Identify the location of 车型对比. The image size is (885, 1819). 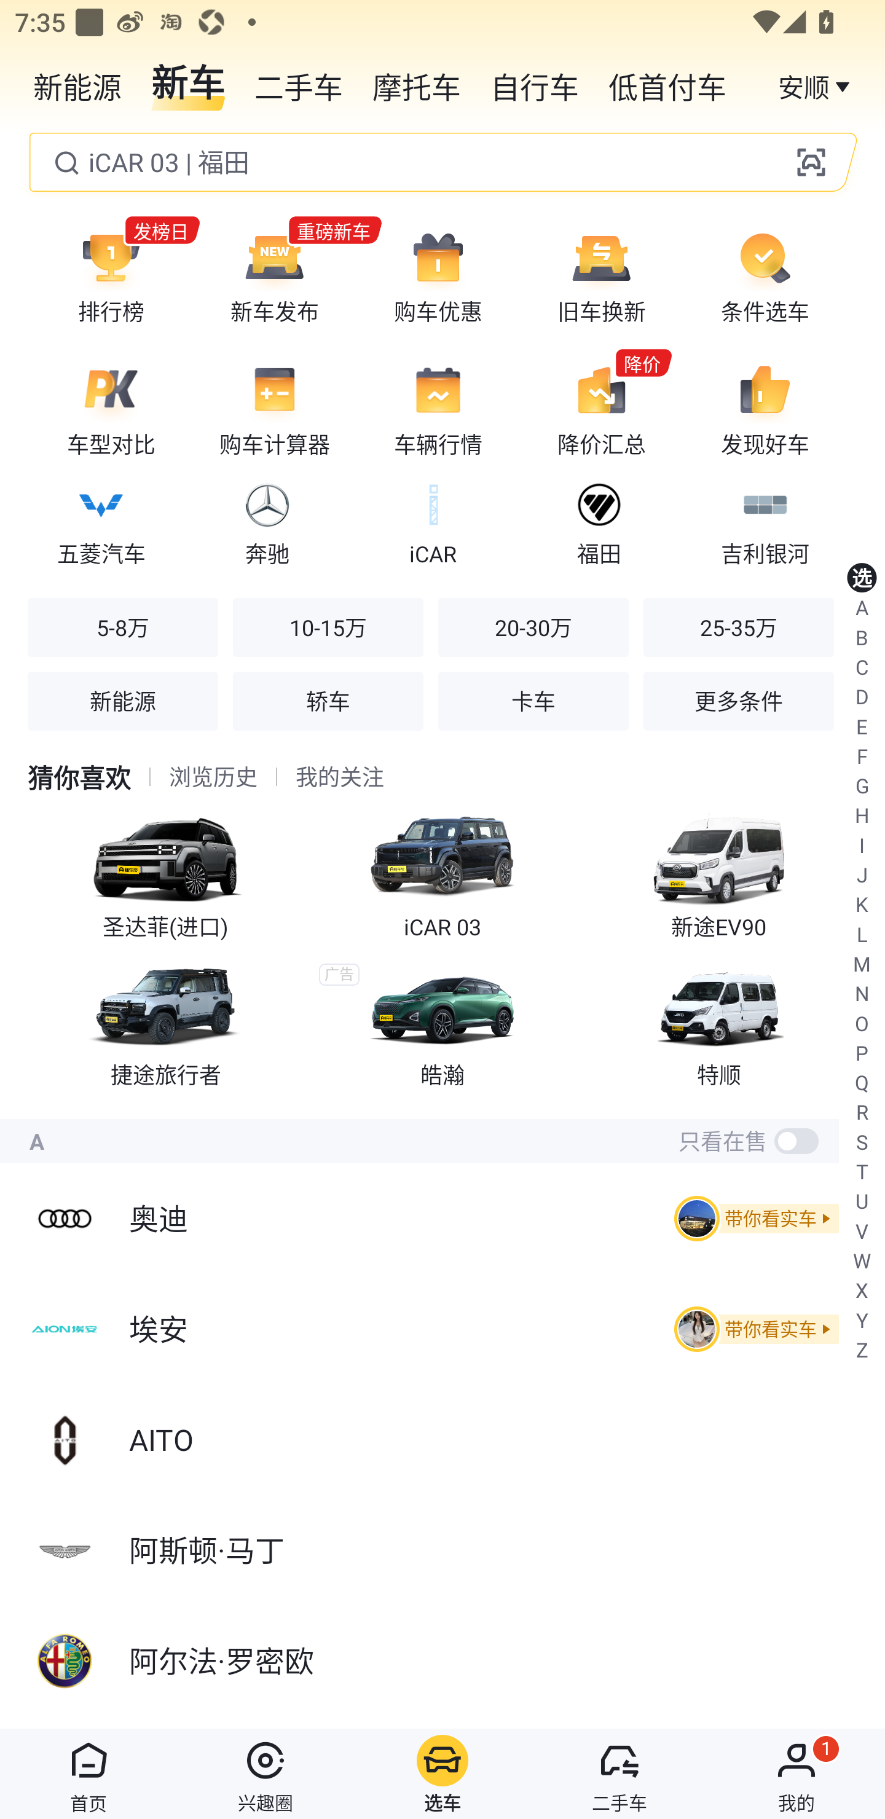
(111, 409).